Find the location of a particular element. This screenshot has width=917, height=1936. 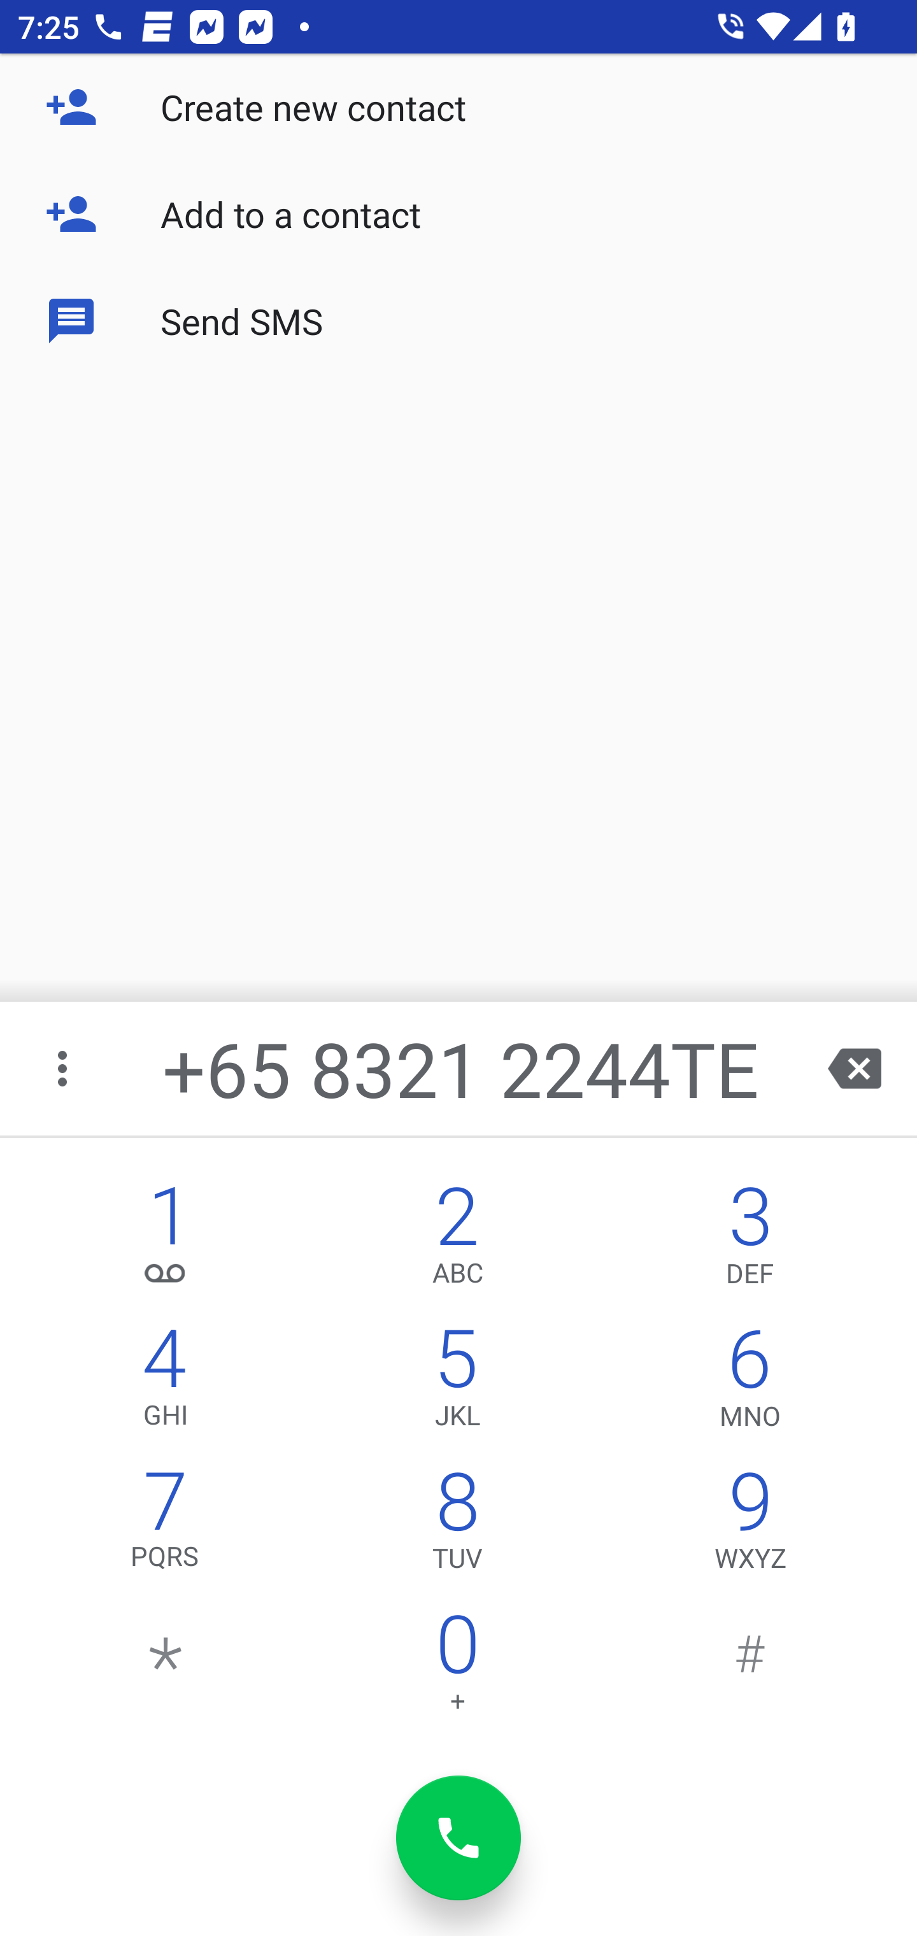

+65 8321 2244TE is located at coordinates (461, 1069).